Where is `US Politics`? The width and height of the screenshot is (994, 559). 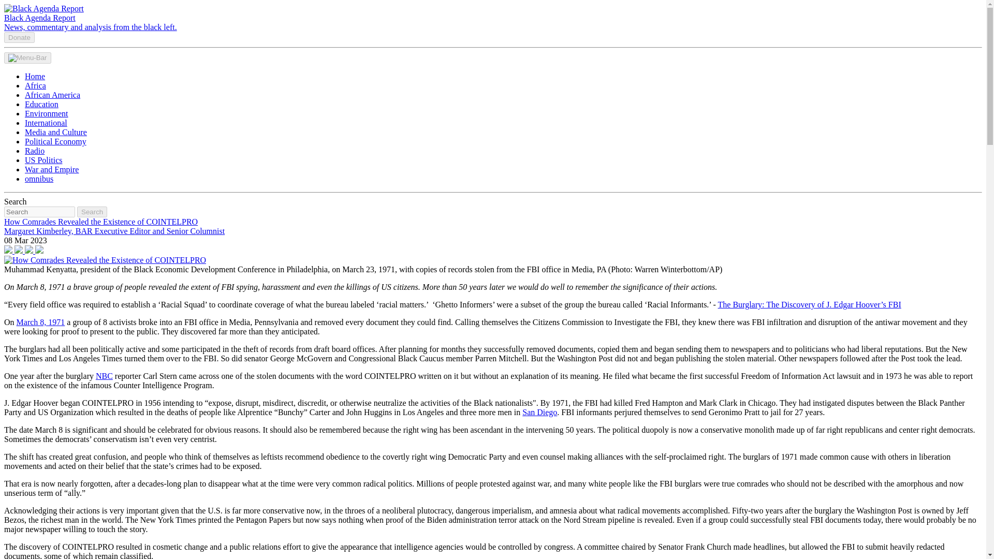 US Politics is located at coordinates (43, 160).